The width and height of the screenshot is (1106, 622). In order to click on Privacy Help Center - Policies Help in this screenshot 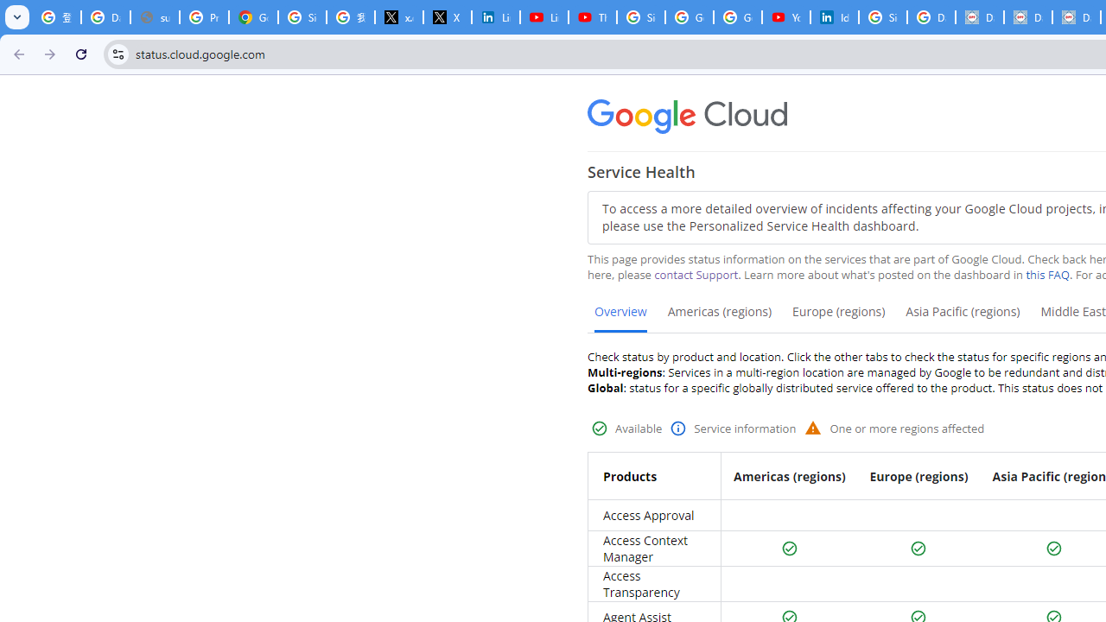, I will do `click(204, 17)`.